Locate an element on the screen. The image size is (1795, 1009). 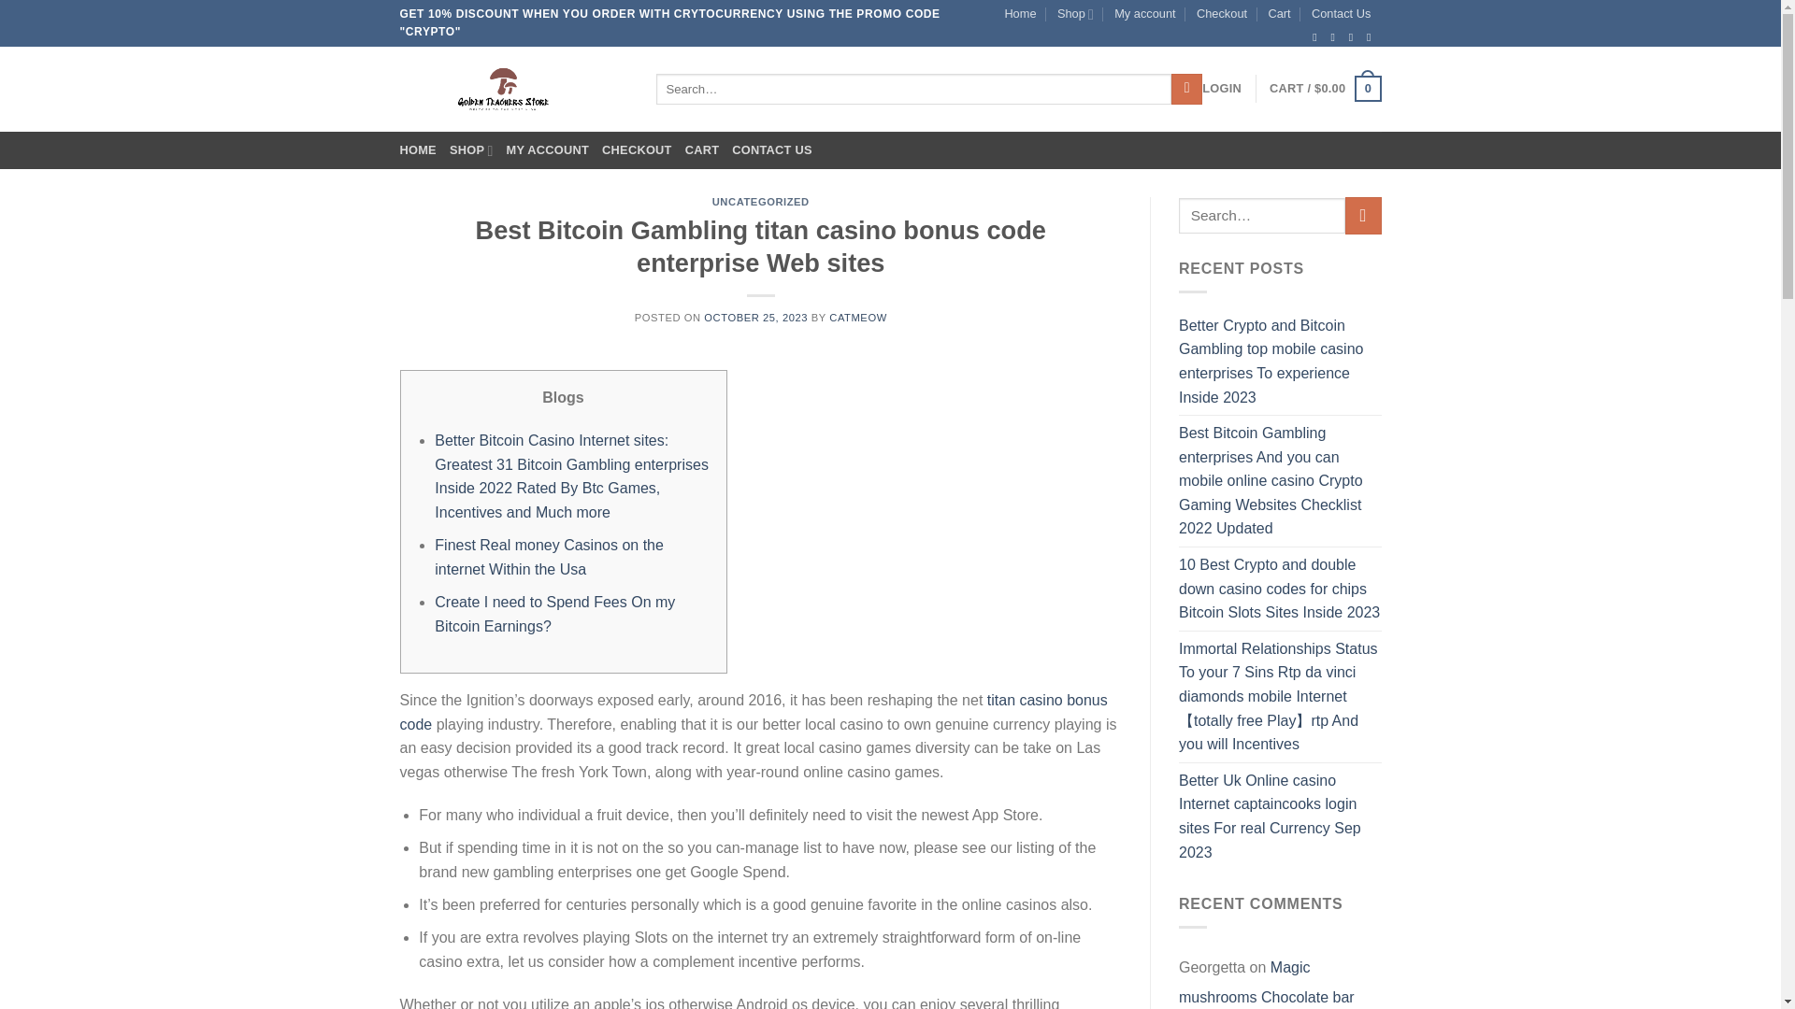
LOGIN is located at coordinates (1222, 88).